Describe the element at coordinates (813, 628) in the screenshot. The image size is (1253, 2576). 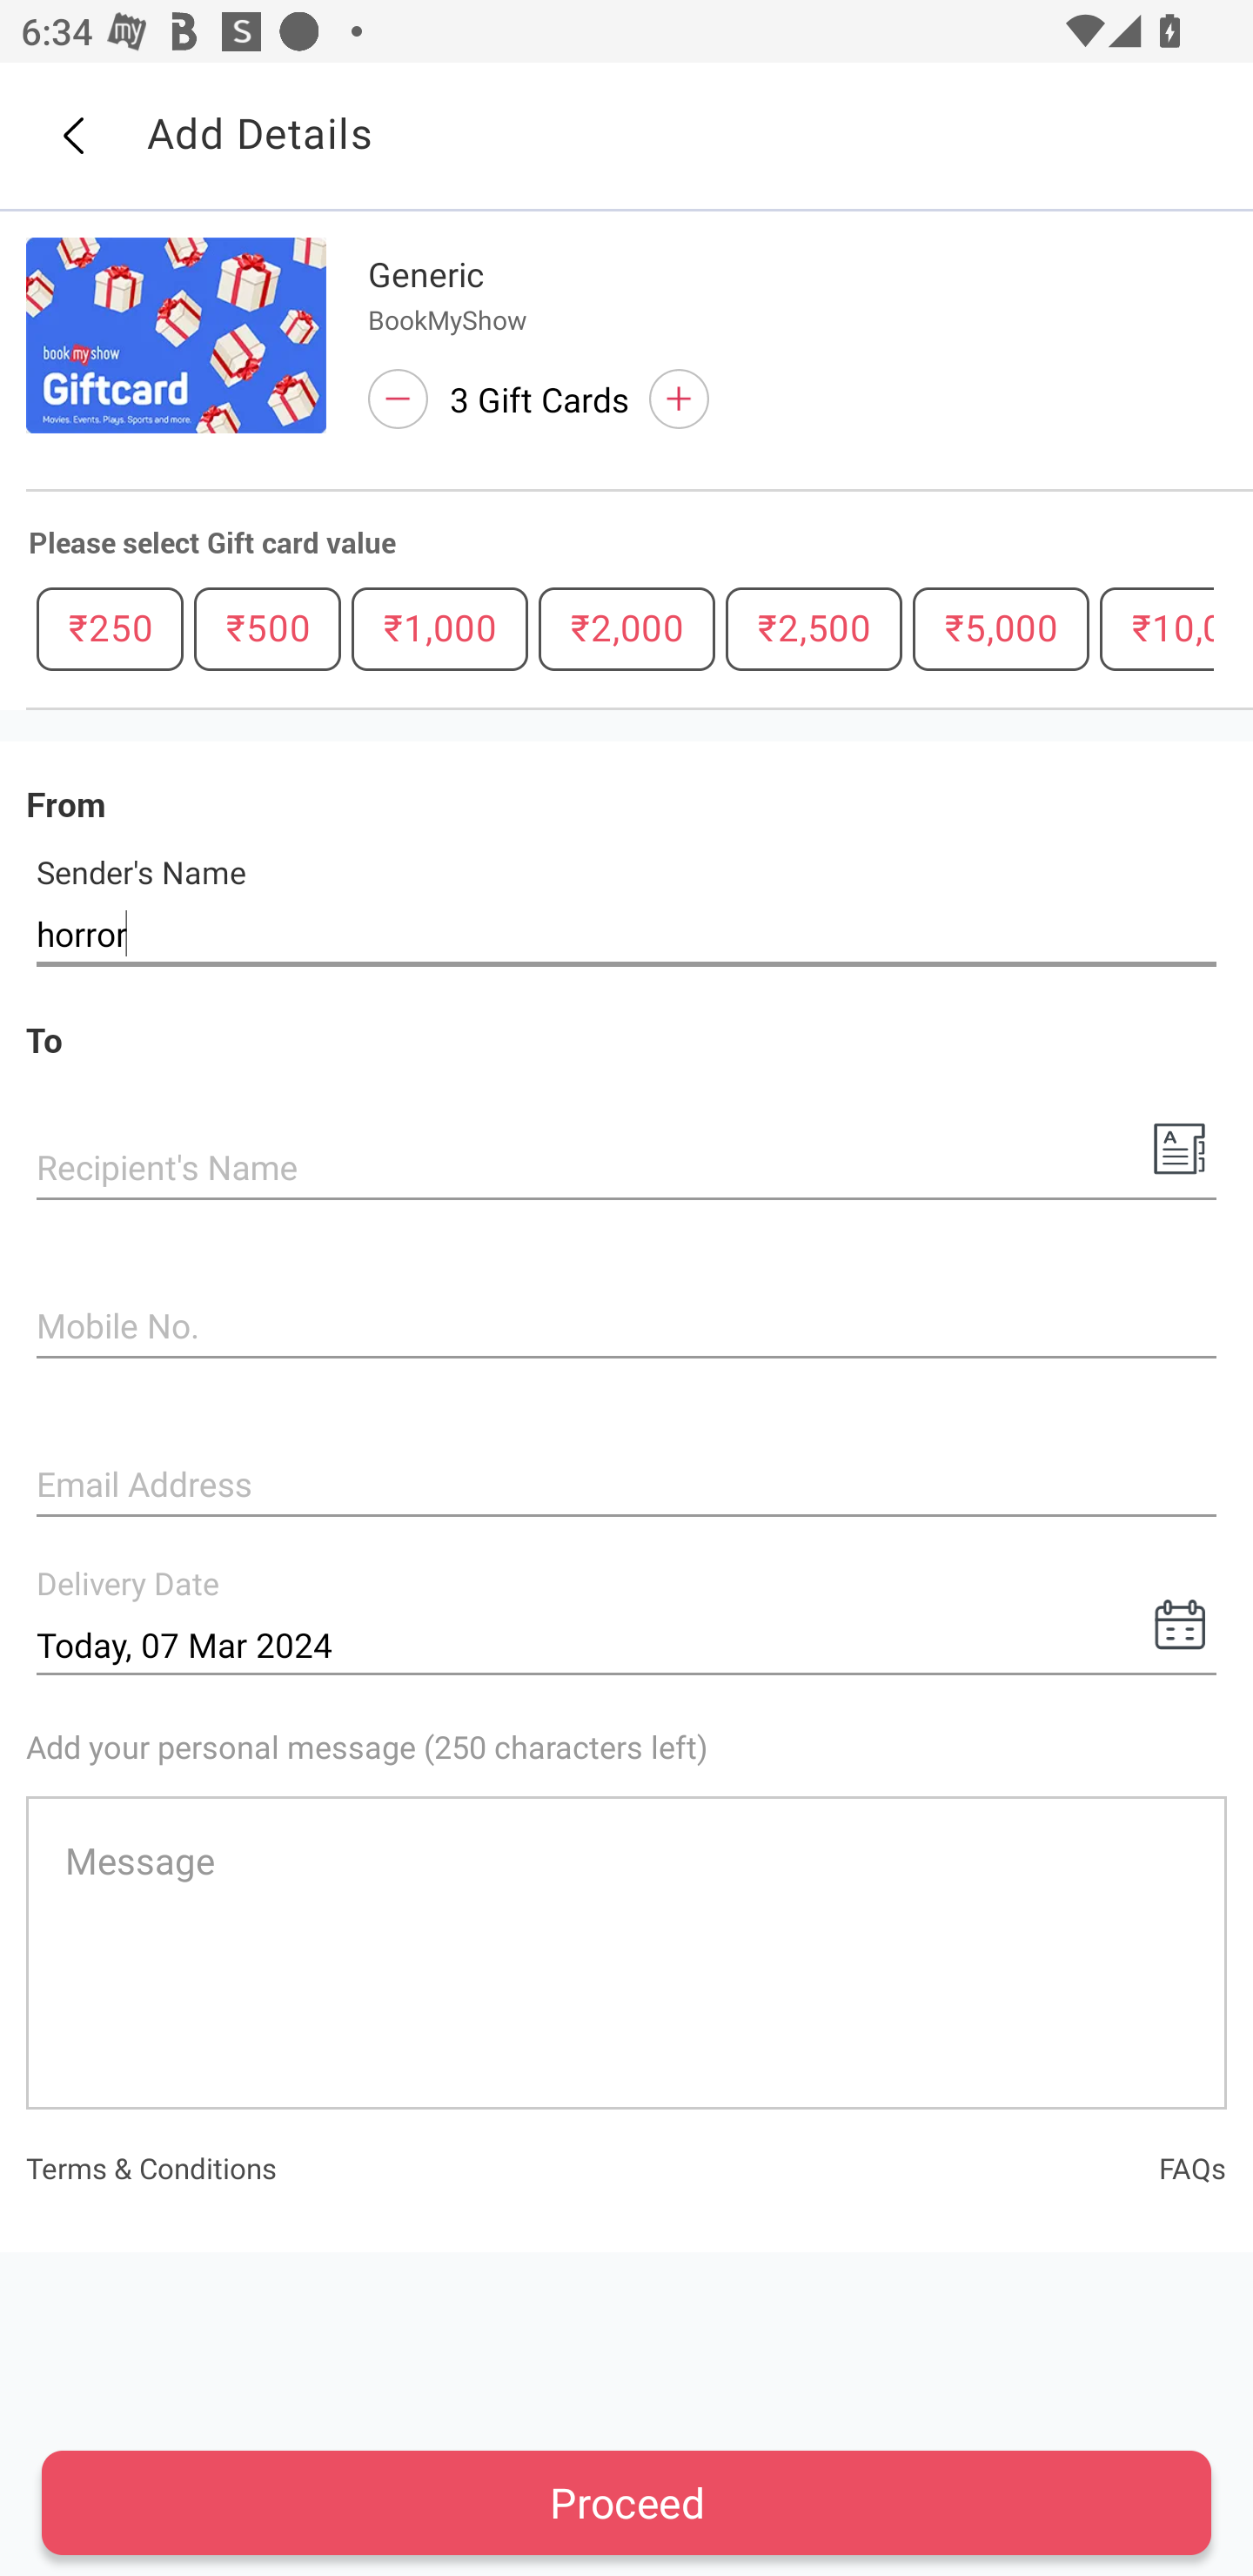
I see `₹2,500` at that location.